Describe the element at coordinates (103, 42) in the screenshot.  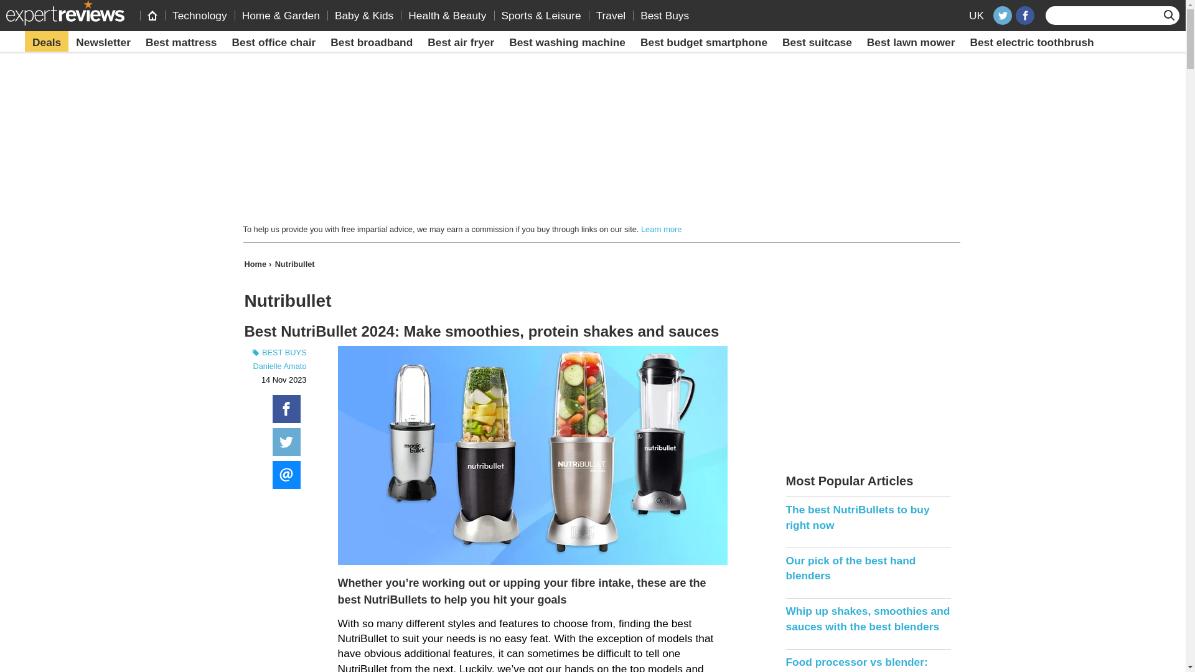
I see `Newsletter` at that location.